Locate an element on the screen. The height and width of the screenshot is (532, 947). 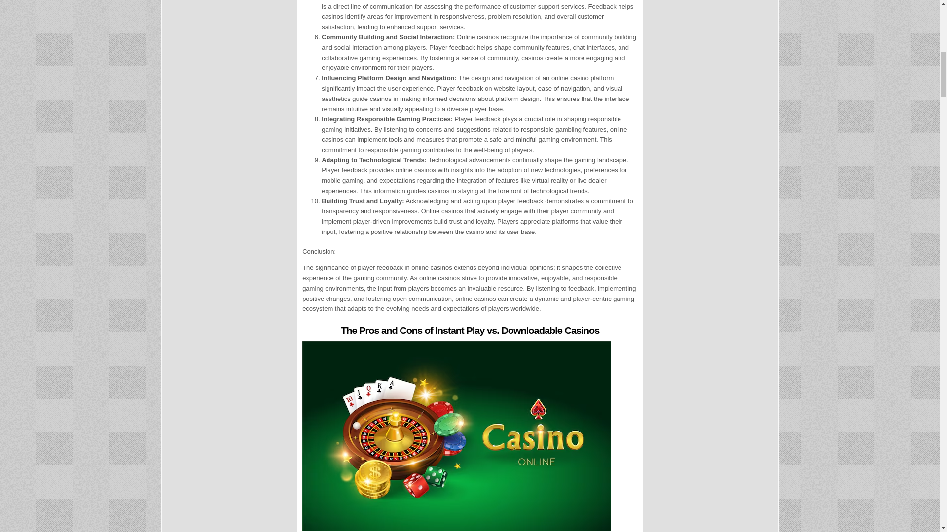
The Pros and Cons of Instant Play vs. Downloadable Casinos is located at coordinates (470, 330).